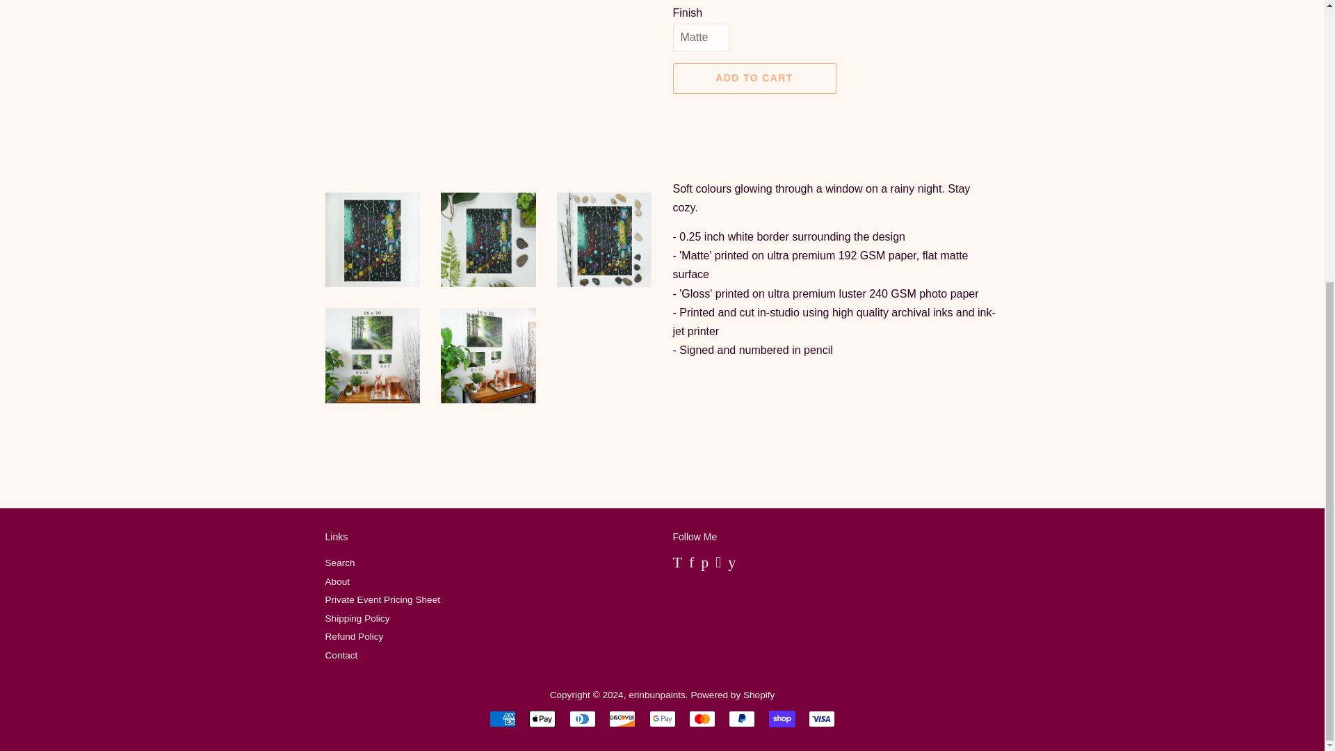  I want to click on American Express, so click(502, 719).